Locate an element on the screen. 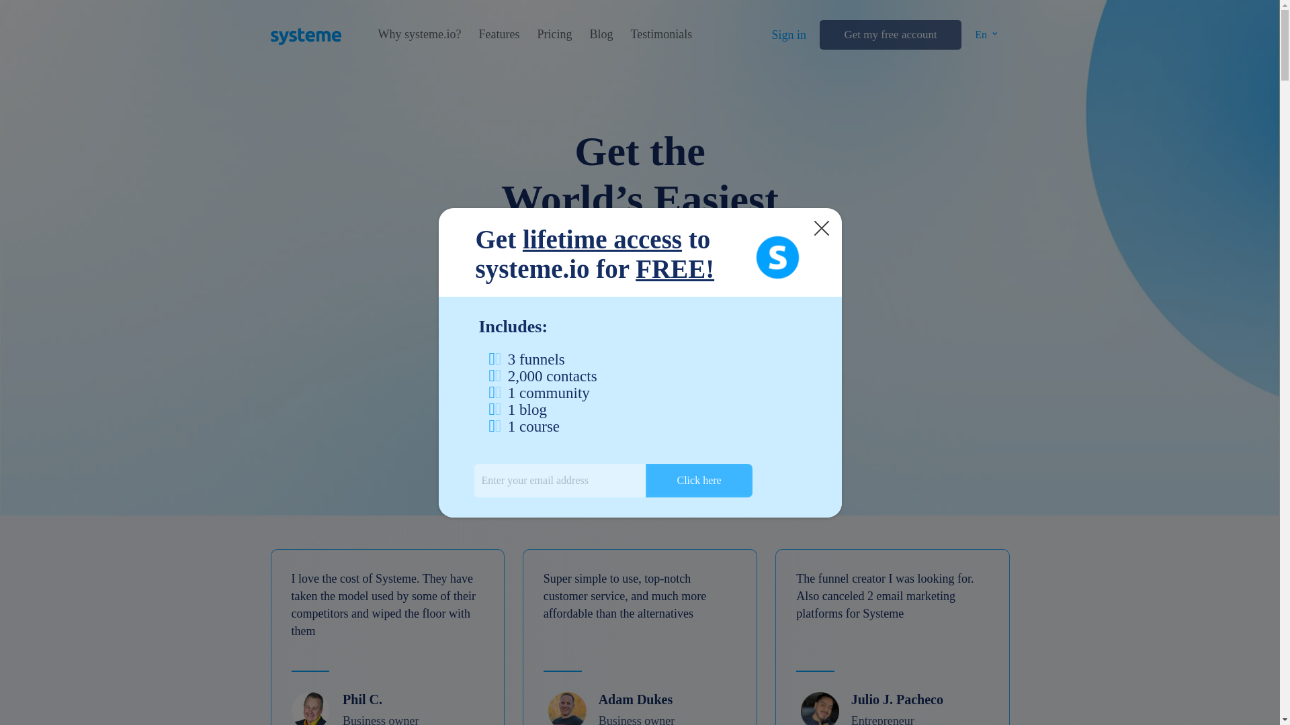  Sign in is located at coordinates (789, 35).